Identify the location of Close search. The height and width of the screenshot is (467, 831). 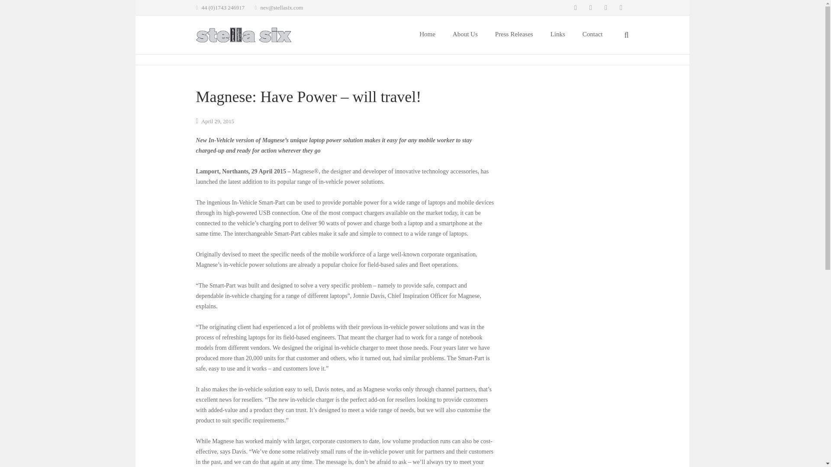
(619, 8).